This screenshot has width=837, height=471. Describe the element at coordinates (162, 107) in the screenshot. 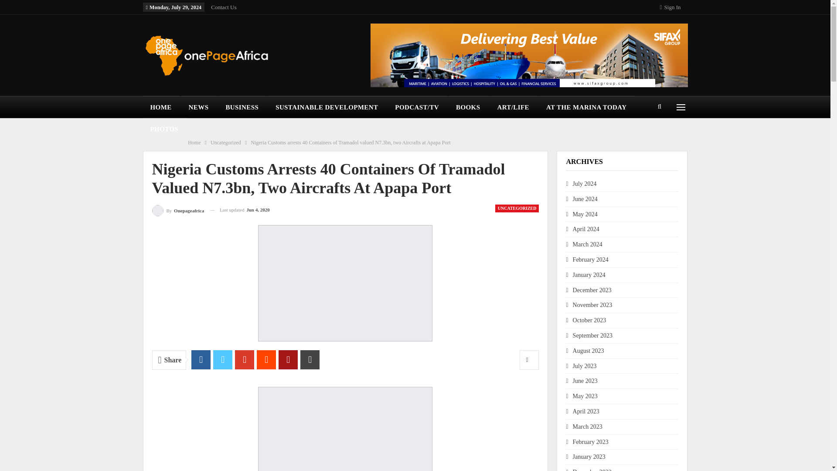

I see `HOME` at that location.